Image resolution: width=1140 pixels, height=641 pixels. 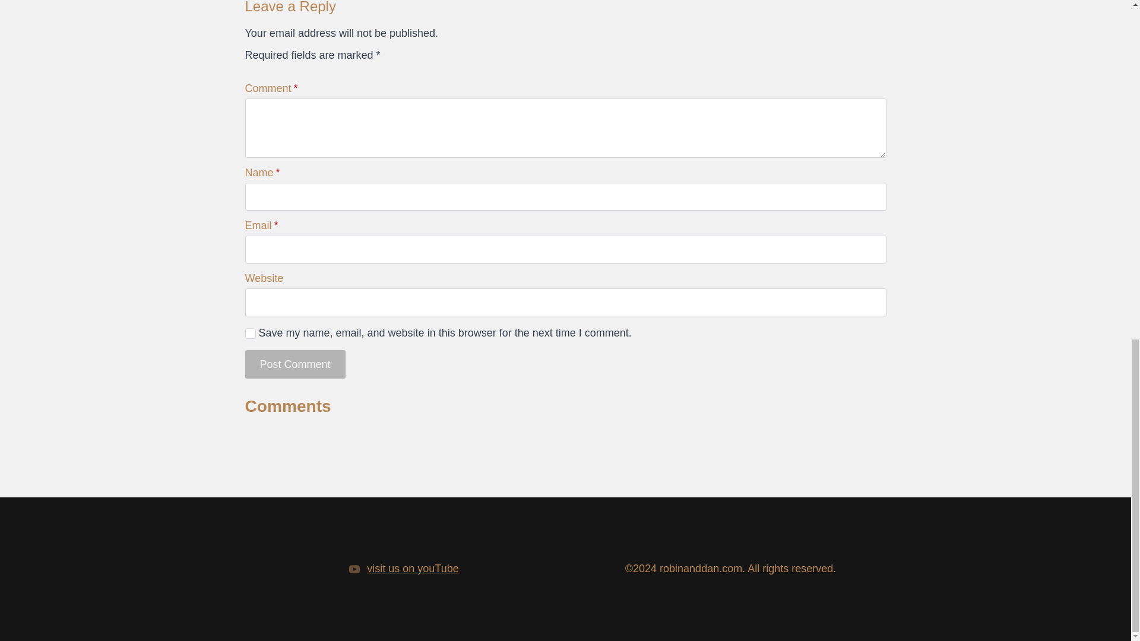 I want to click on yes, so click(x=250, y=334).